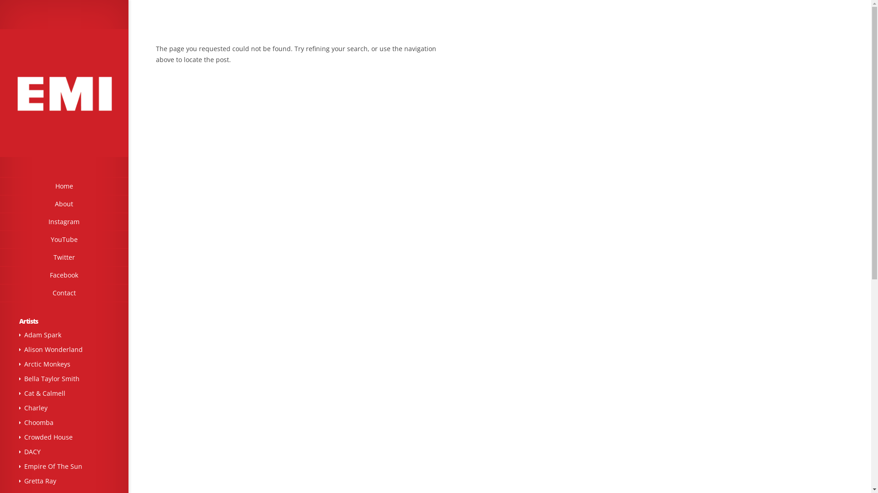  What do you see at coordinates (45, 393) in the screenshot?
I see `Cat & Calmell` at bounding box center [45, 393].